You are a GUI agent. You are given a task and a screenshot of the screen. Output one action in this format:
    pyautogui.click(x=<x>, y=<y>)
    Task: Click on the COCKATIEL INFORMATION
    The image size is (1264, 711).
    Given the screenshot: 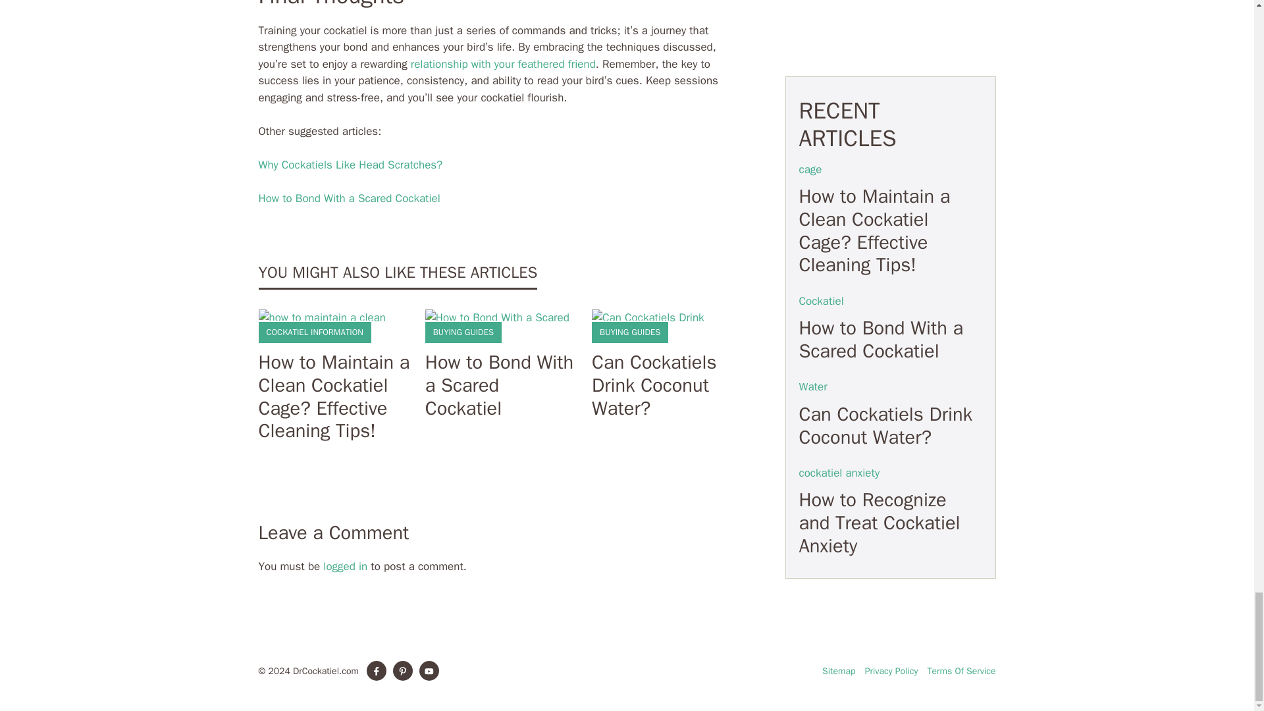 What is the action you would take?
    pyautogui.click(x=314, y=332)
    